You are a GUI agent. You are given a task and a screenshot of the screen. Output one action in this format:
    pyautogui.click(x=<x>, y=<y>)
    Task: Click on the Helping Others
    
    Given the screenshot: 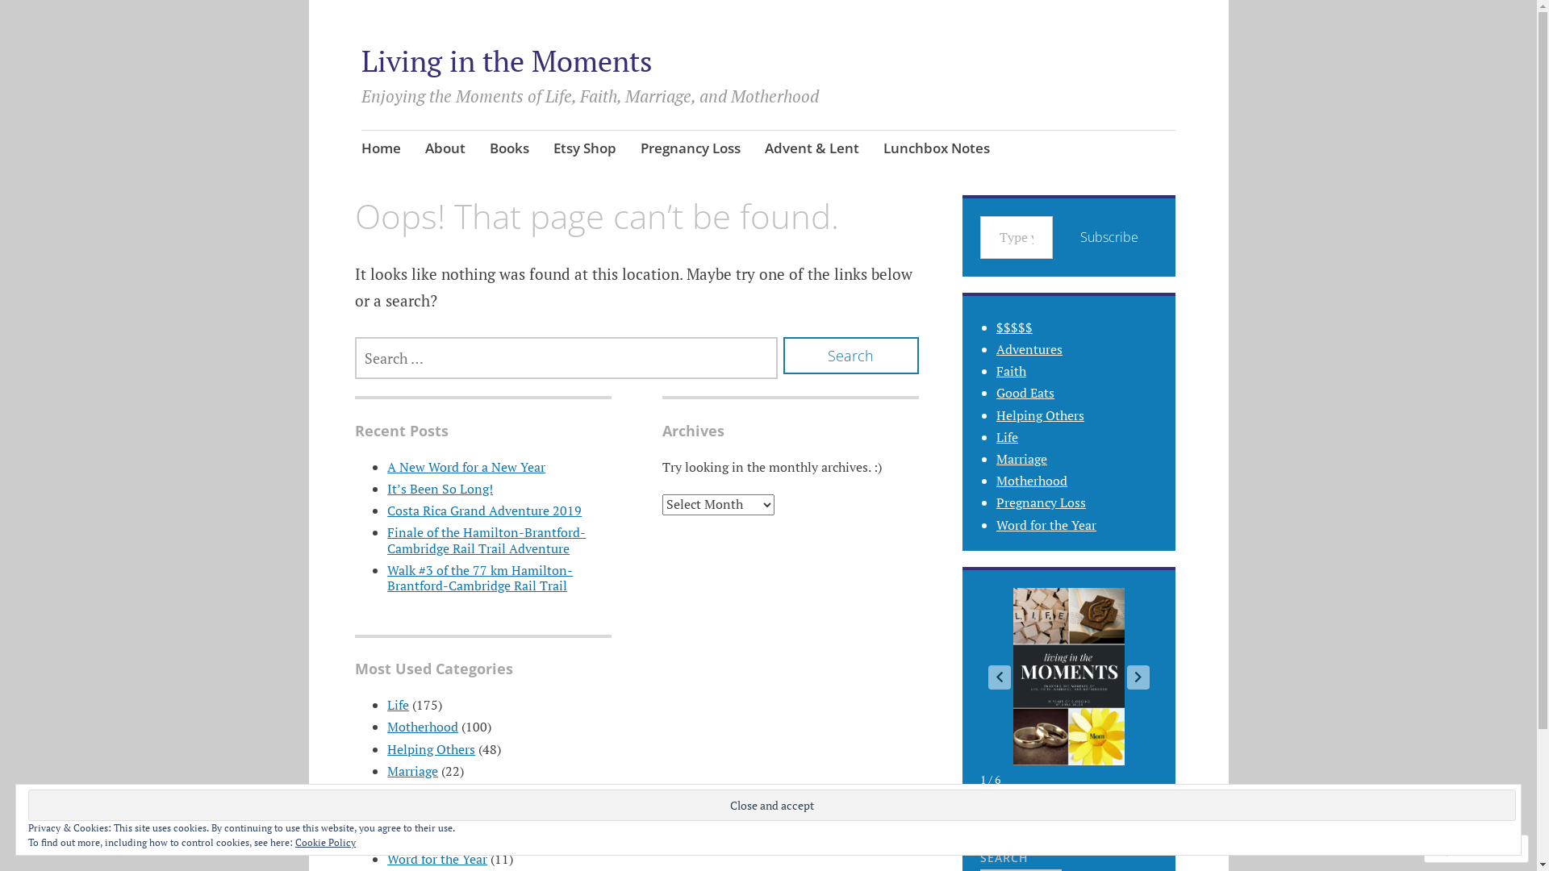 What is the action you would take?
    pyautogui.click(x=431, y=749)
    